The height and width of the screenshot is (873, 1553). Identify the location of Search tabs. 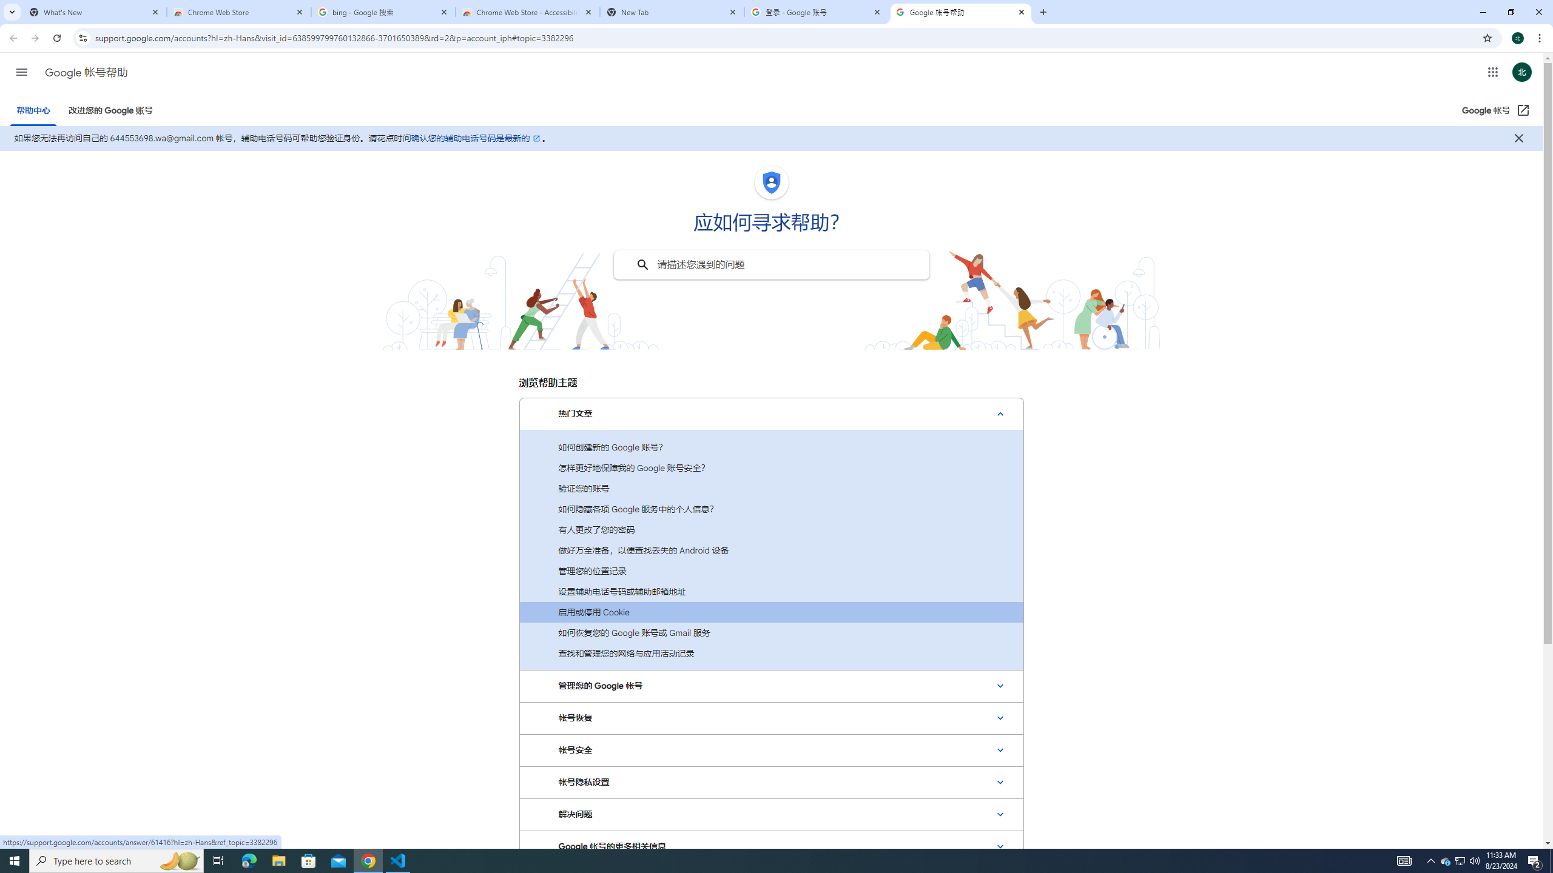
(12, 12).